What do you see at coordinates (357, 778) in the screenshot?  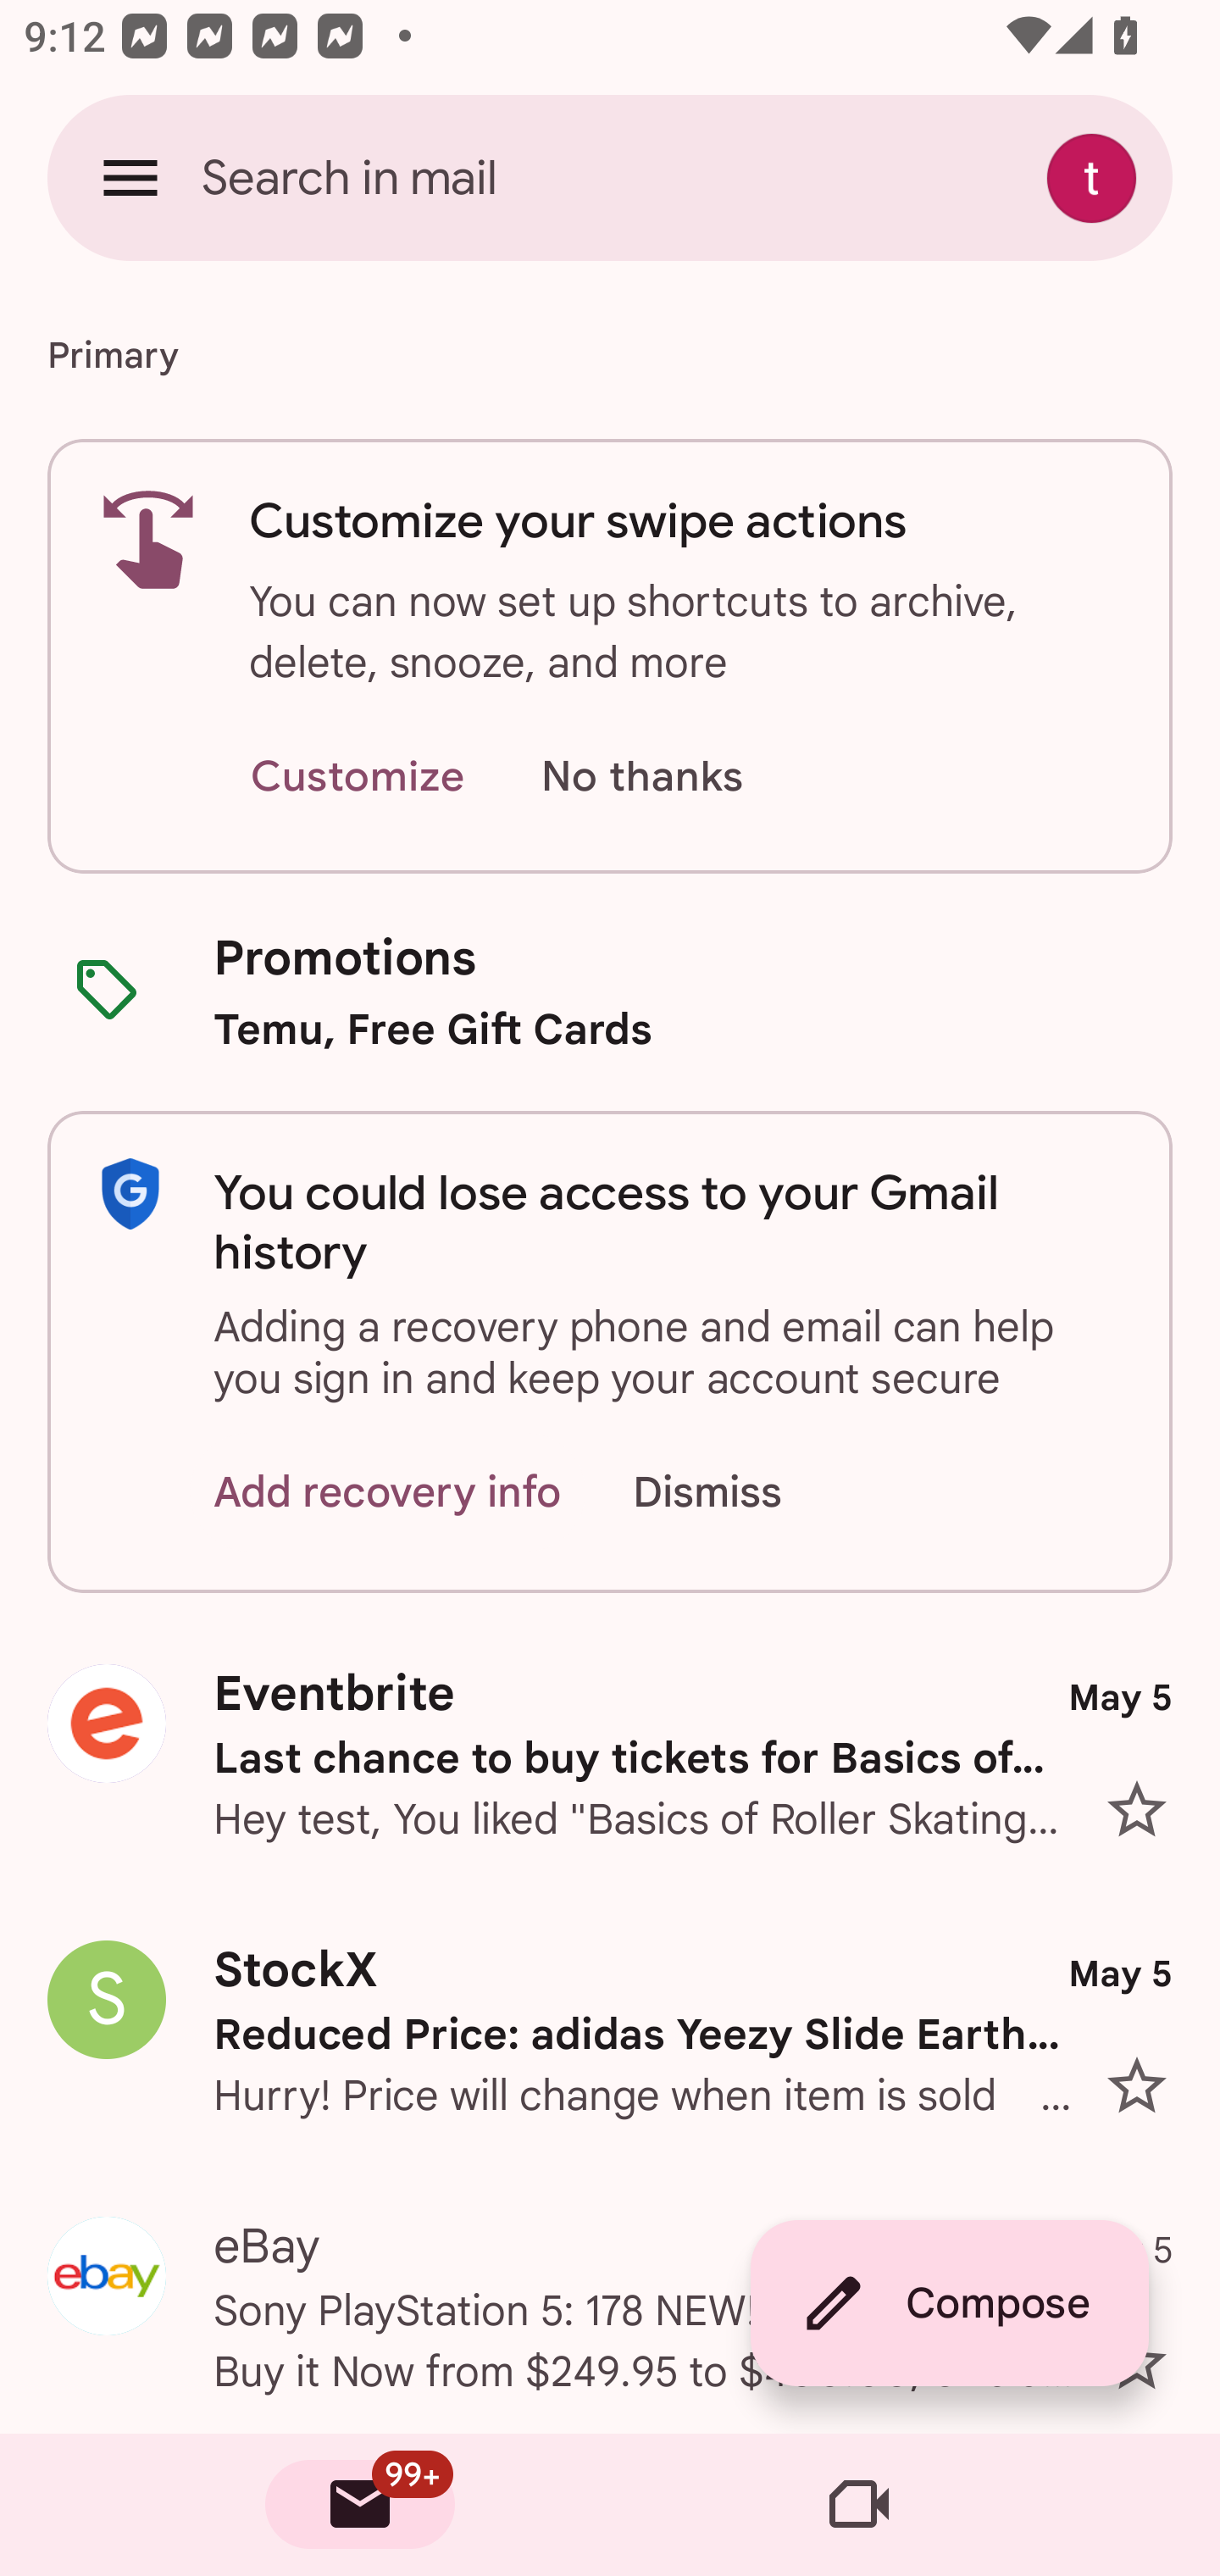 I see `Customize` at bounding box center [357, 778].